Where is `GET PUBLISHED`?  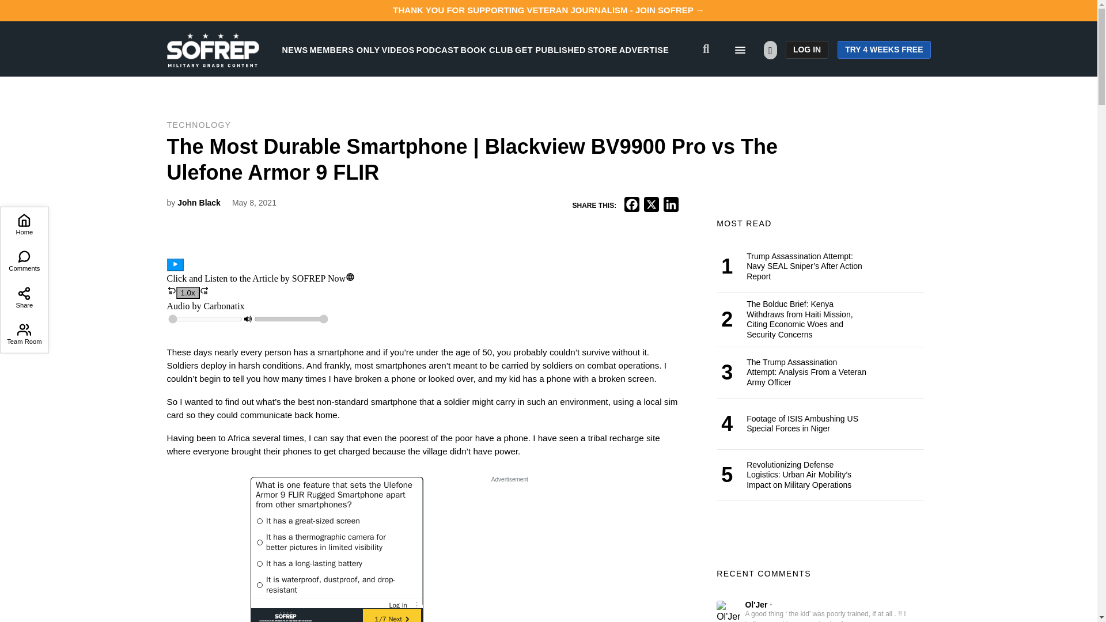
GET PUBLISHED is located at coordinates (551, 50).